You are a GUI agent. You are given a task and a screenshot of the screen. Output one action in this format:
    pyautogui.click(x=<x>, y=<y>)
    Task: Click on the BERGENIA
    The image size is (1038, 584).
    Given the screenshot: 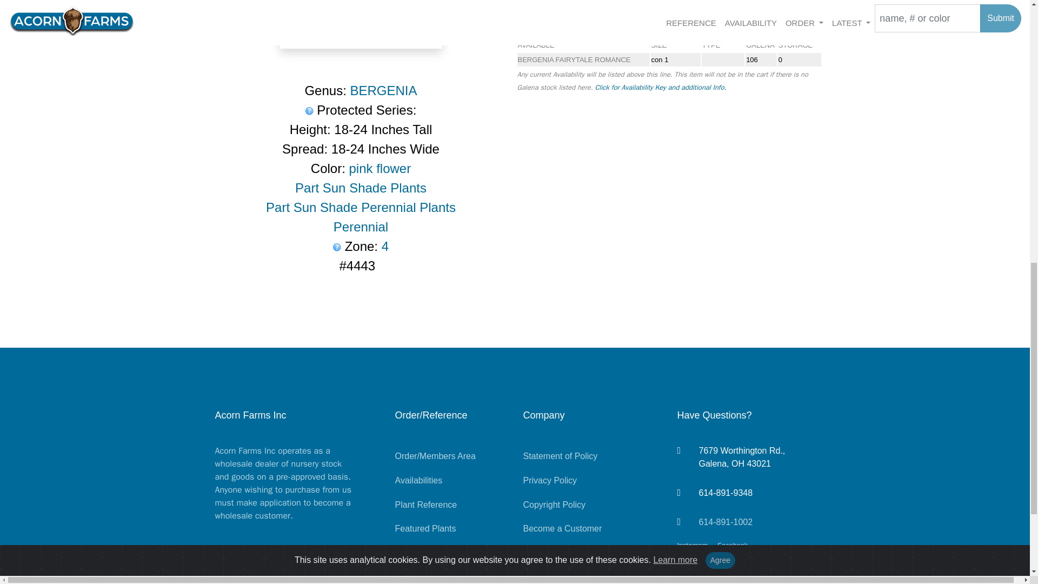 What is the action you would take?
    pyautogui.click(x=384, y=91)
    